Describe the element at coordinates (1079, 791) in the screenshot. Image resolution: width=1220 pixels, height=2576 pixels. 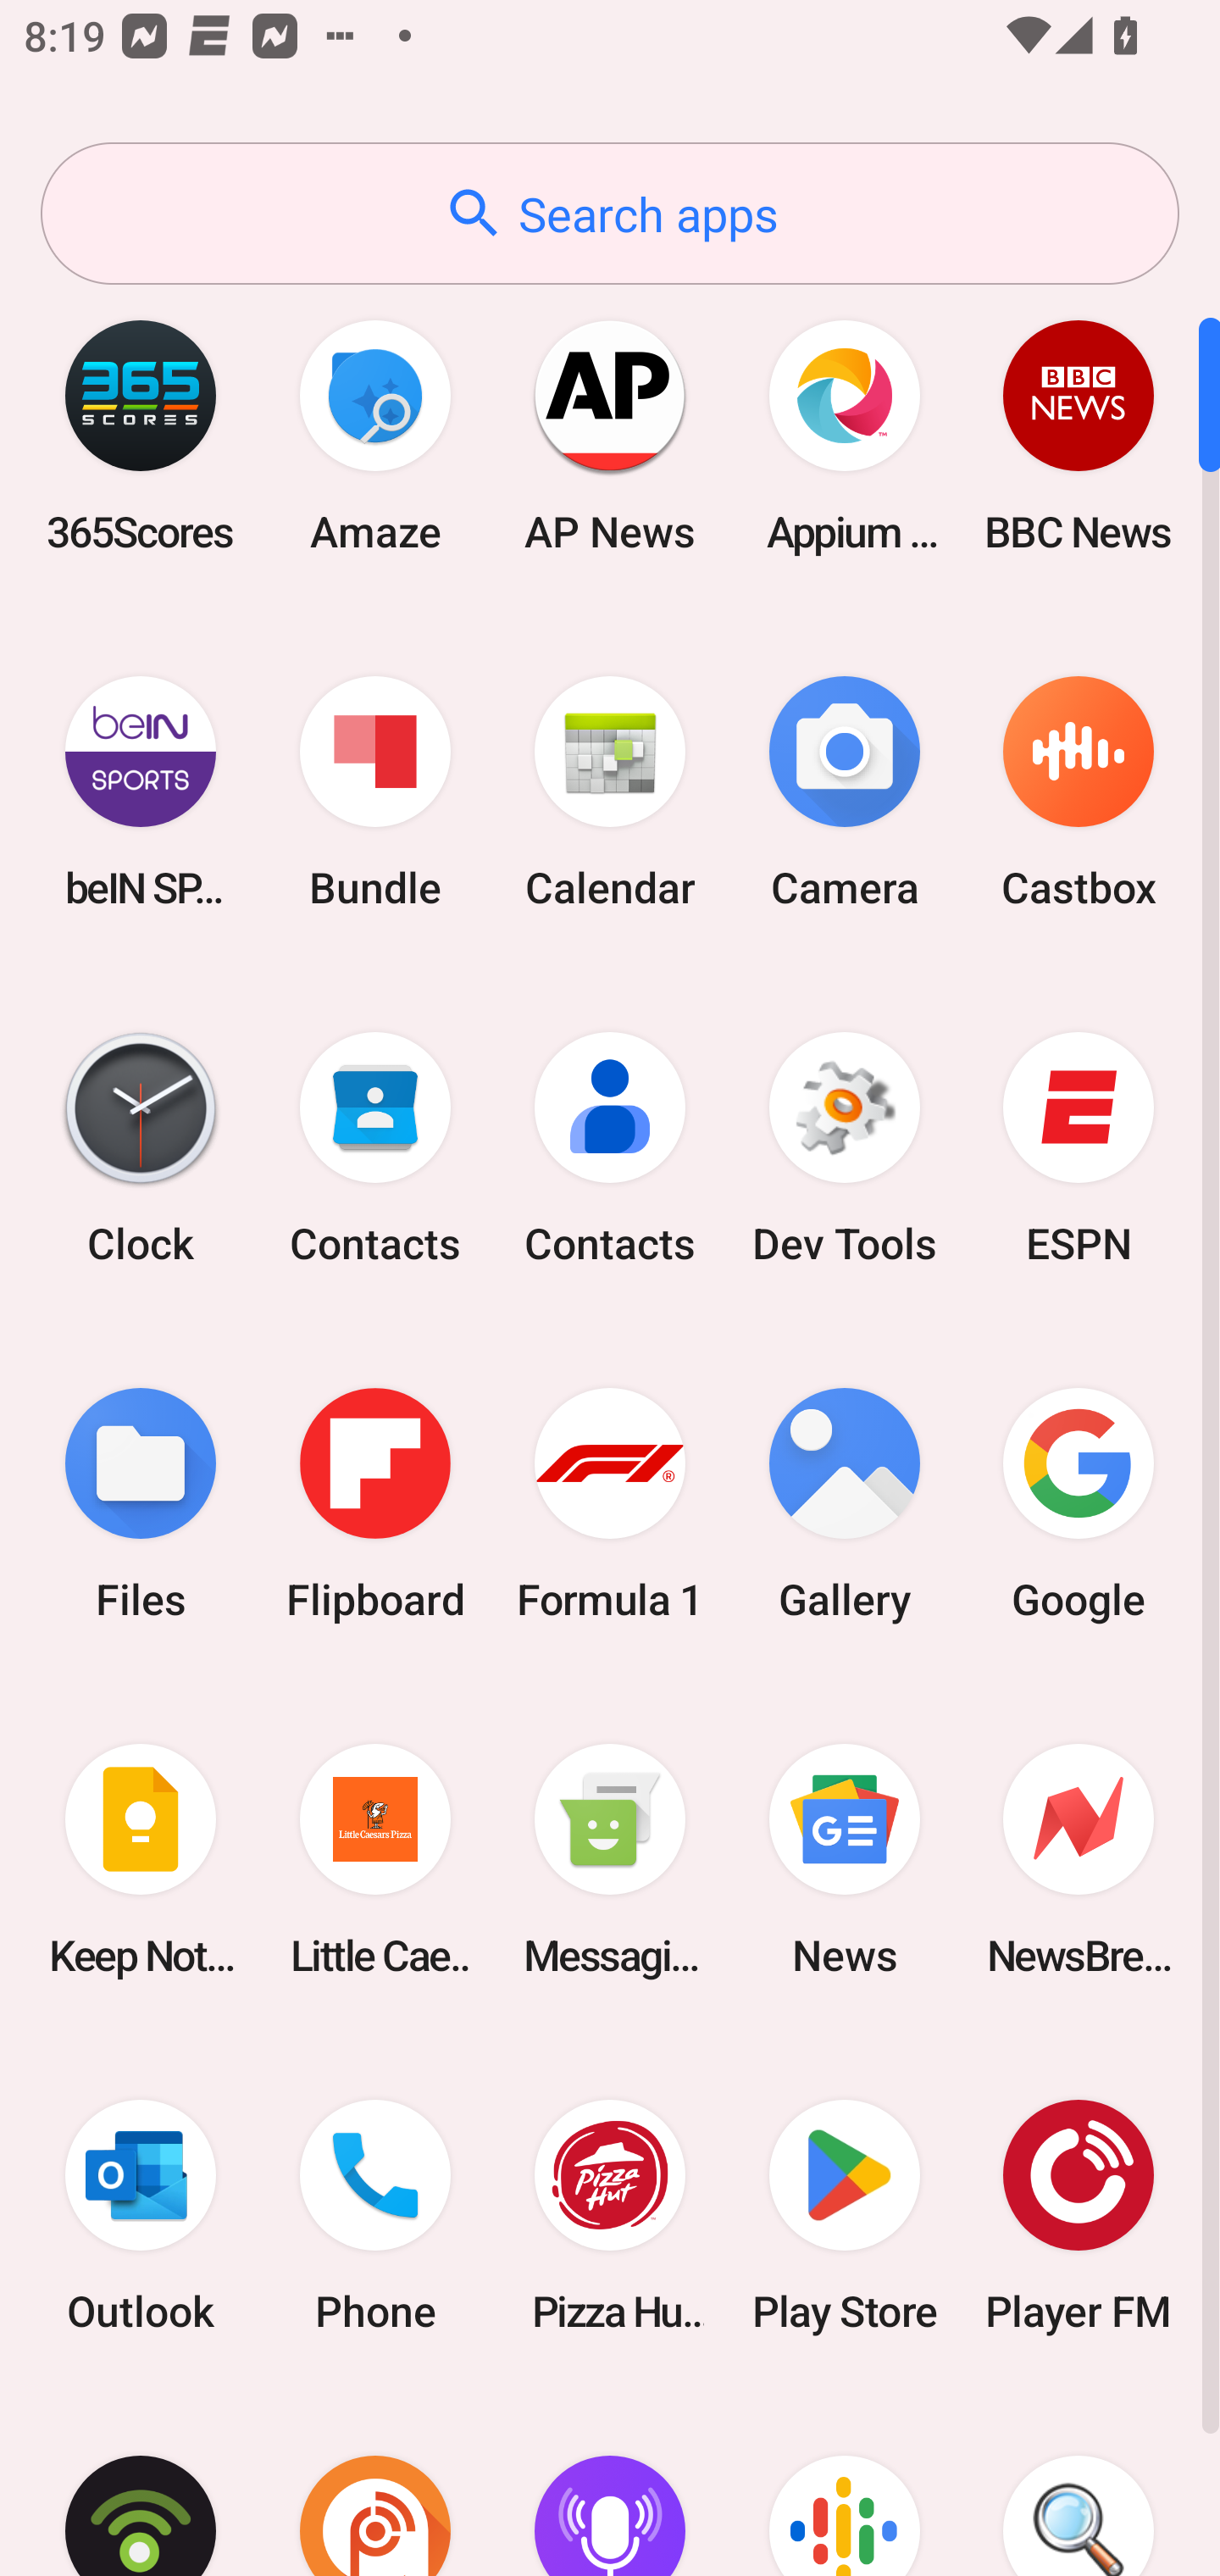
I see `Castbox` at that location.